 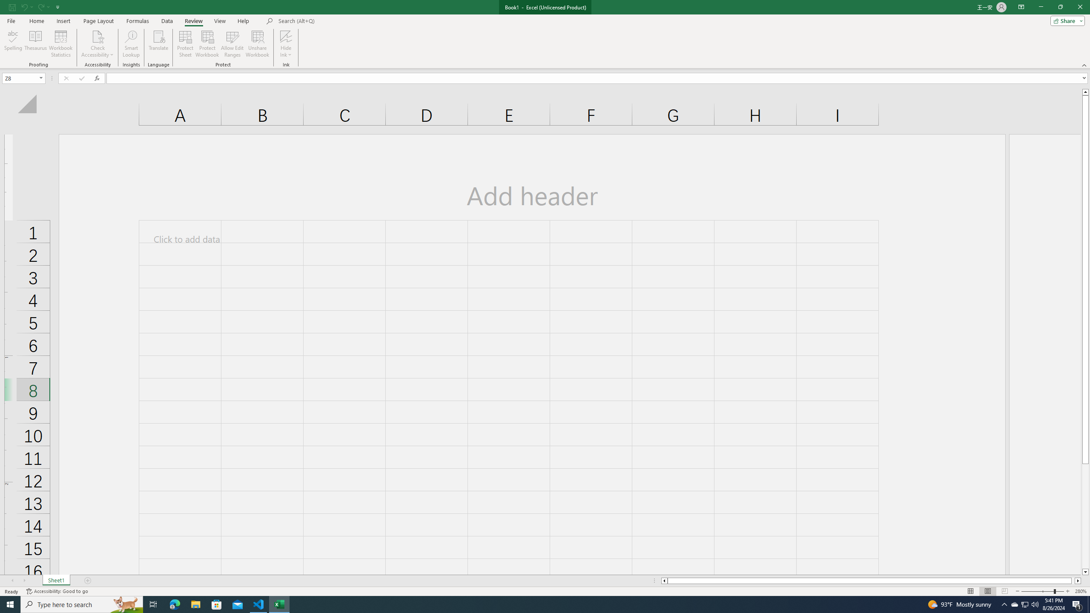 What do you see at coordinates (61, 44) in the screenshot?
I see `Workbook Statistics` at bounding box center [61, 44].